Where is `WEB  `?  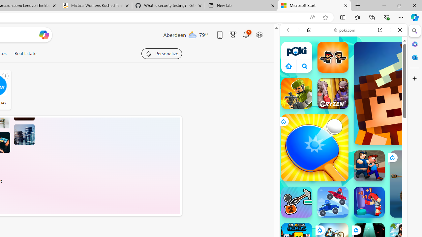 WEB   is located at coordinates (291, 75).